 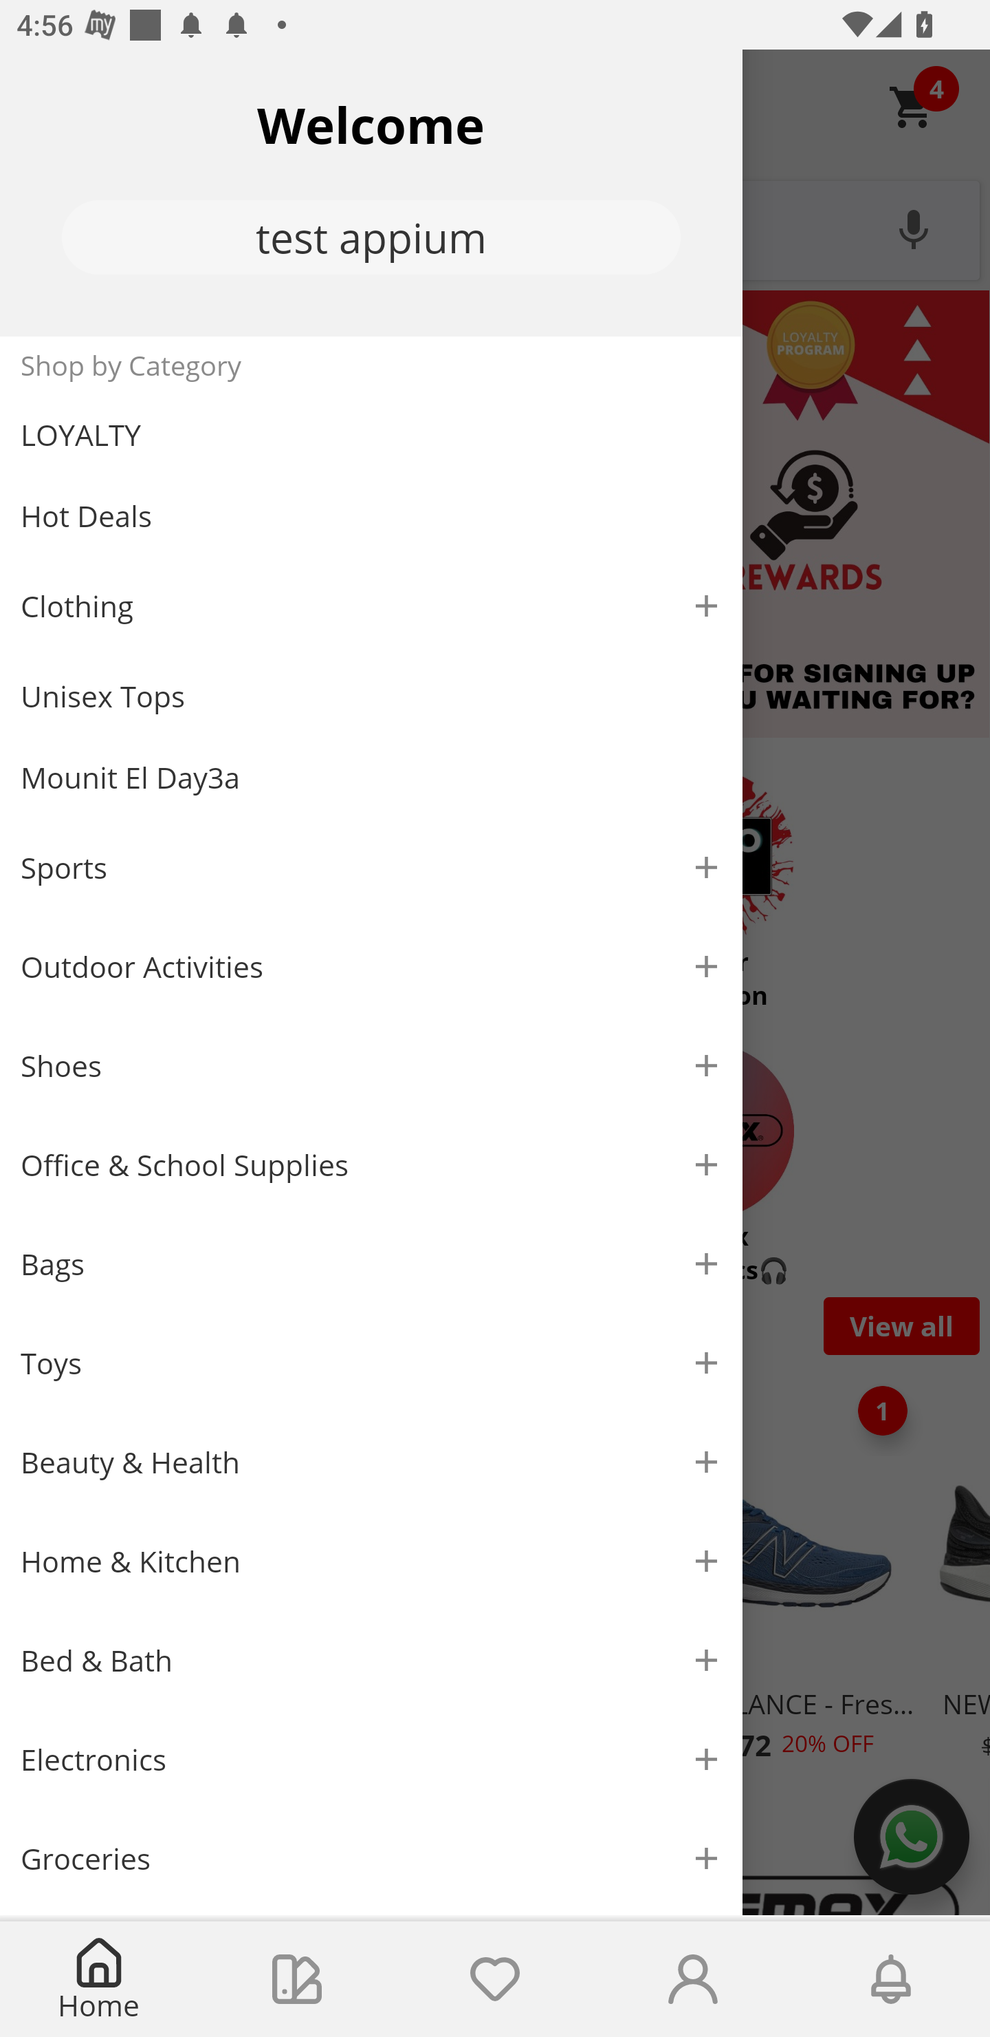 I want to click on Sports, so click(x=371, y=867).